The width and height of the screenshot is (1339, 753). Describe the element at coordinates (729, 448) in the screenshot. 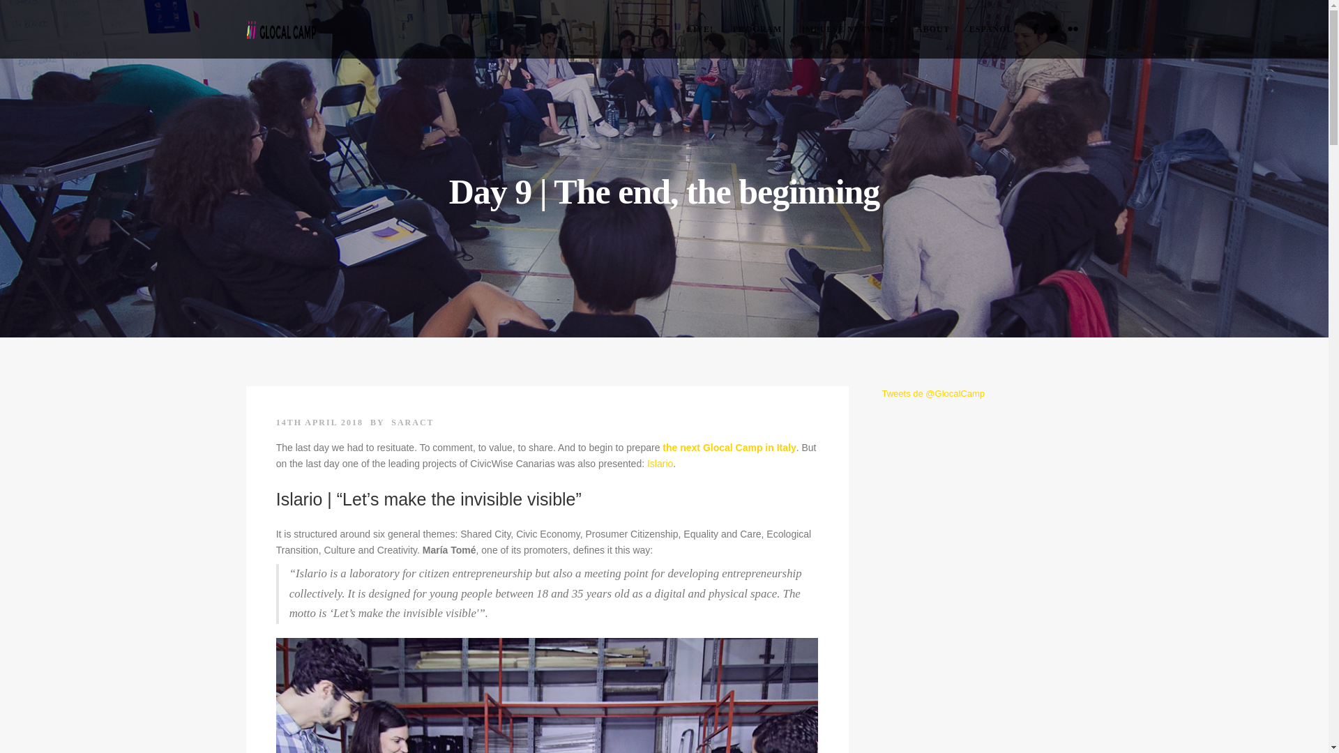

I see `the next Glocal Camp in Italy` at that location.